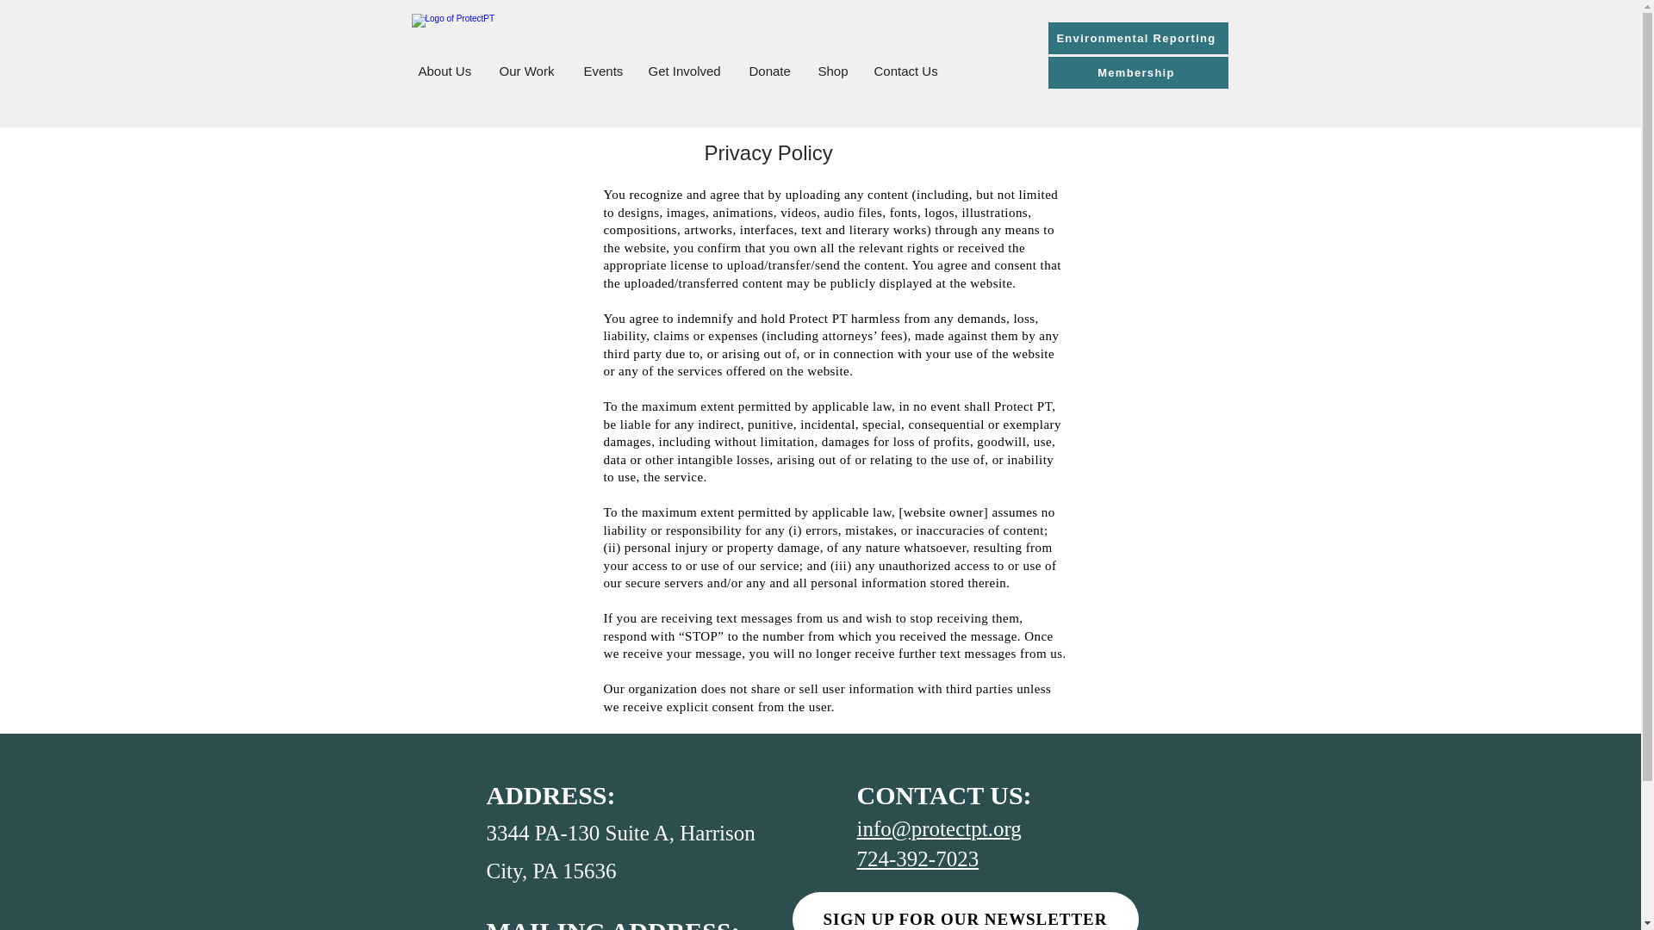 The height and width of the screenshot is (930, 1654). I want to click on Membership, so click(1137, 72).